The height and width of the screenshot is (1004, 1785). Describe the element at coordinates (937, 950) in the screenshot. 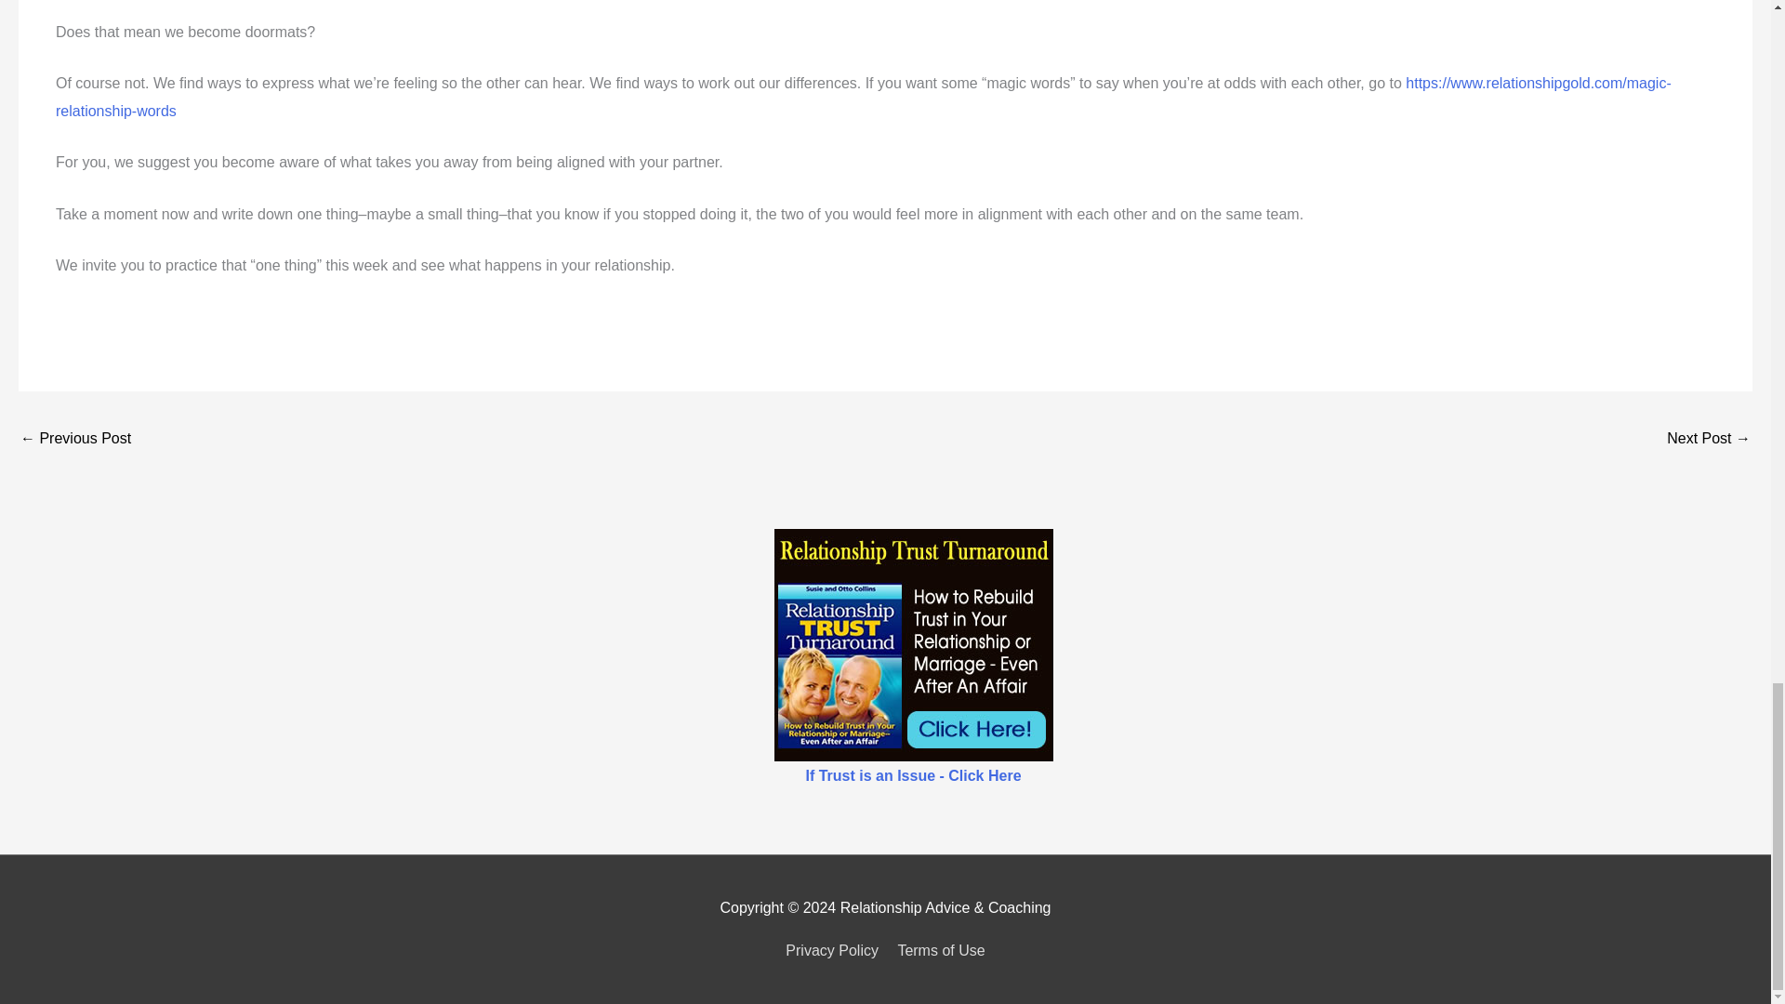

I see `Terms of Use` at that location.